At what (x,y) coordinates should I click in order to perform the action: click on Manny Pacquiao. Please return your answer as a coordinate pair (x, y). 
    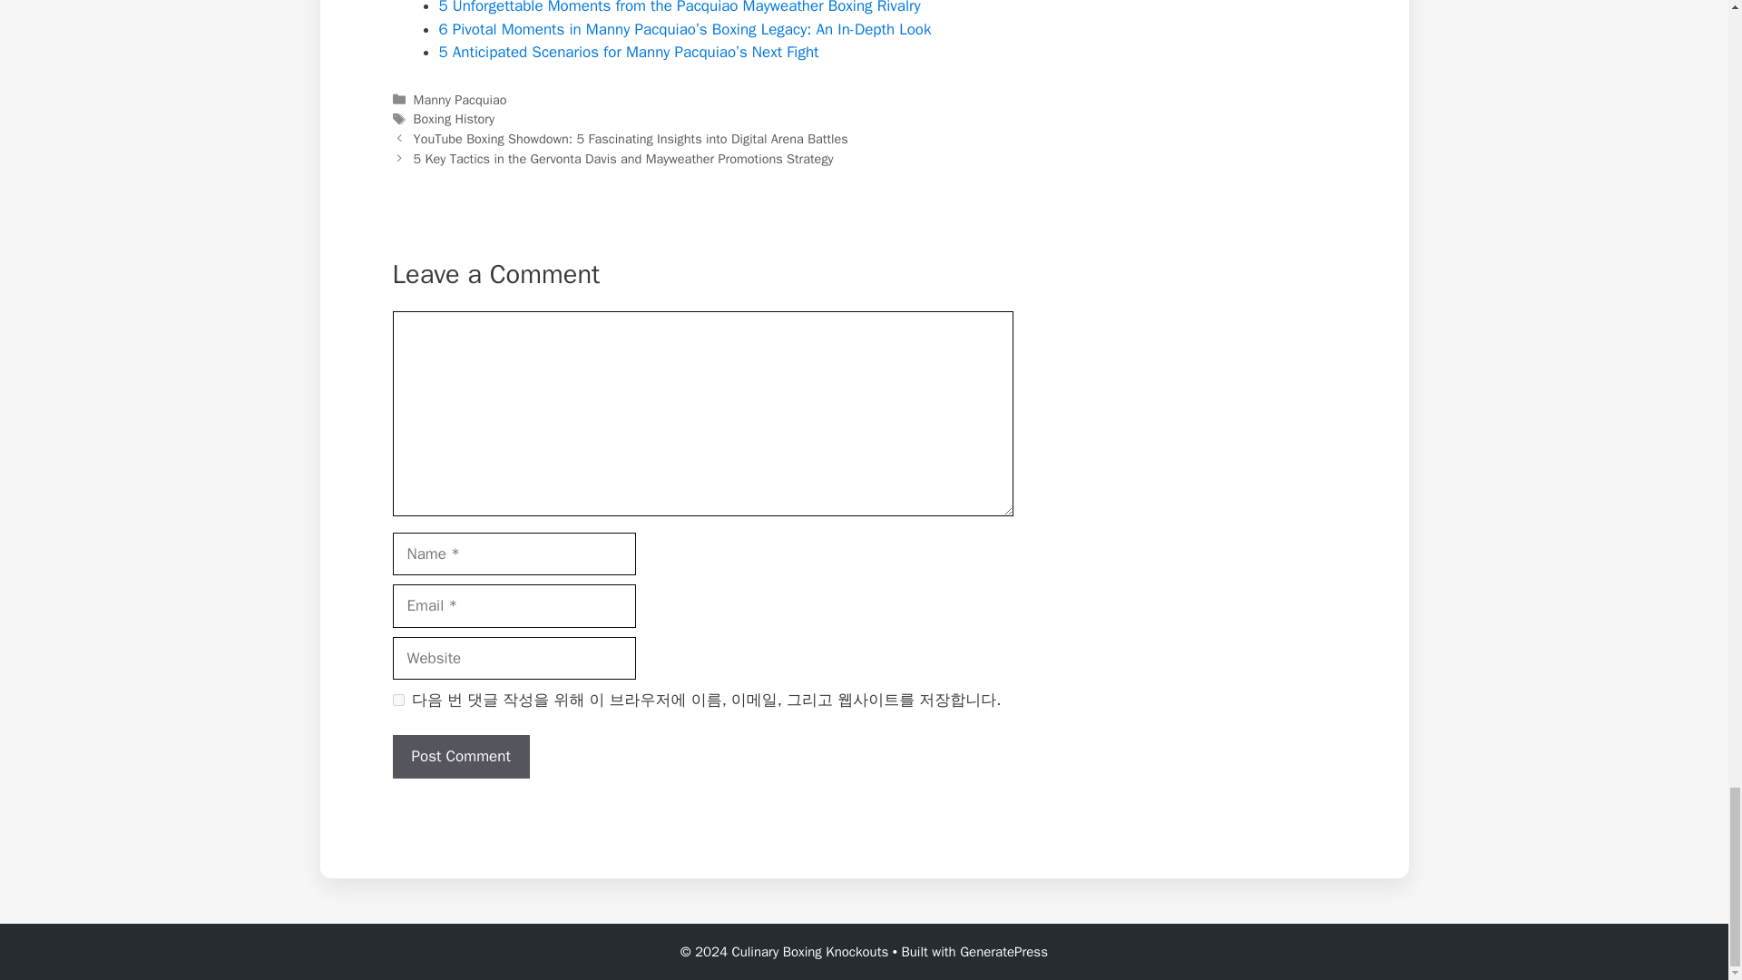
    Looking at the image, I should click on (460, 100).